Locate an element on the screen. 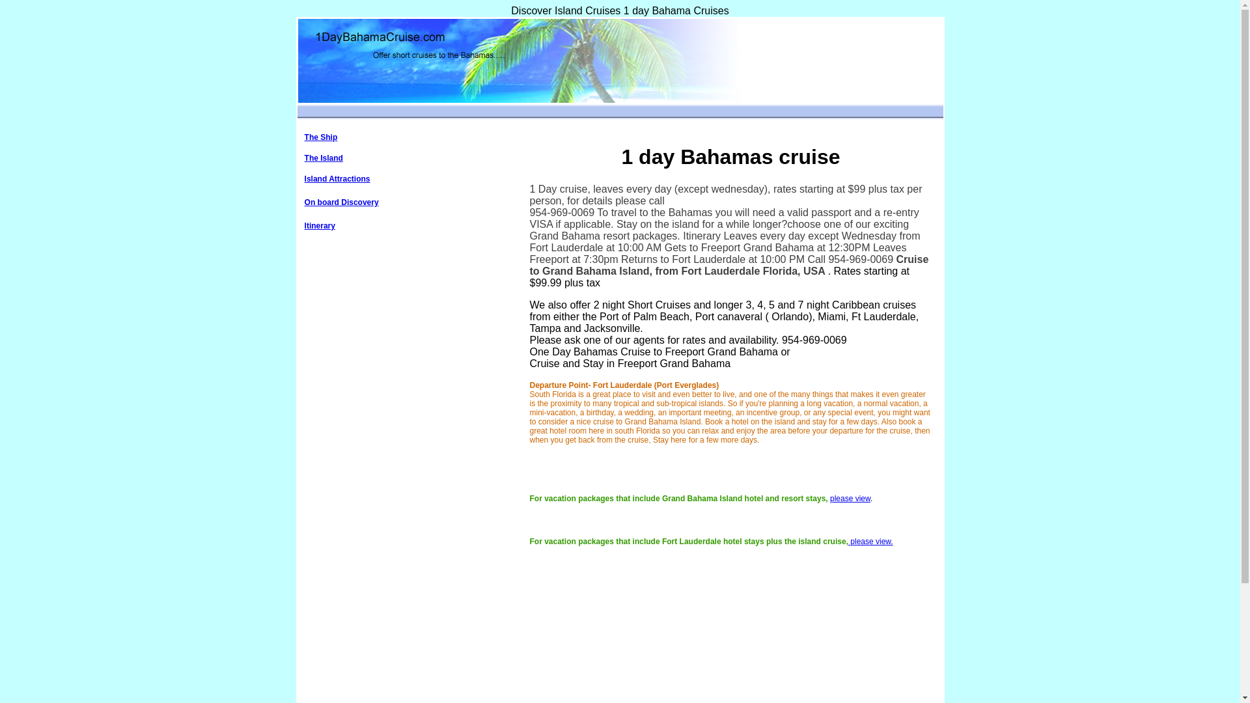 The image size is (1250, 703). Island Attractions is located at coordinates (337, 179).